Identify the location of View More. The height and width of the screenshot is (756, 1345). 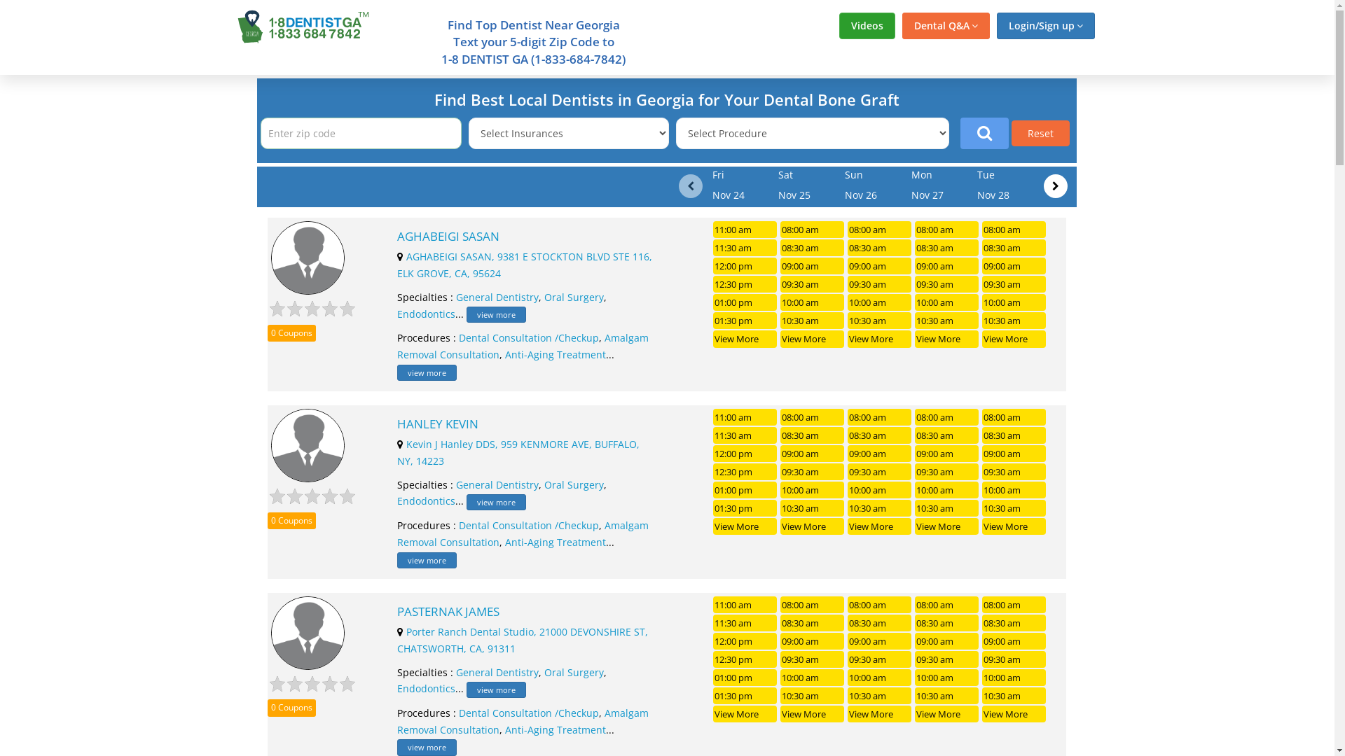
(947, 714).